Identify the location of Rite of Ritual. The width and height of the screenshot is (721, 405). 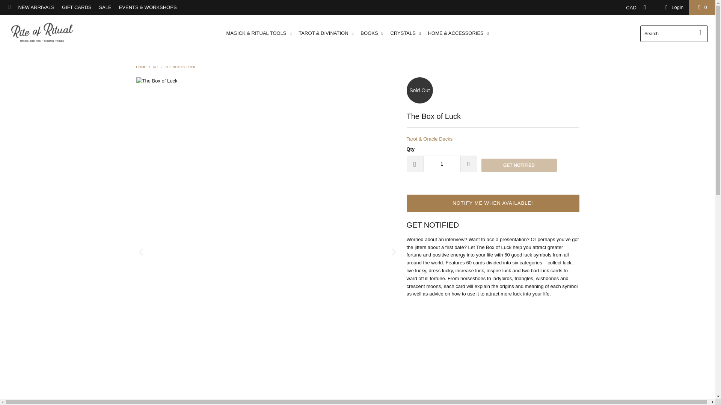
(141, 67).